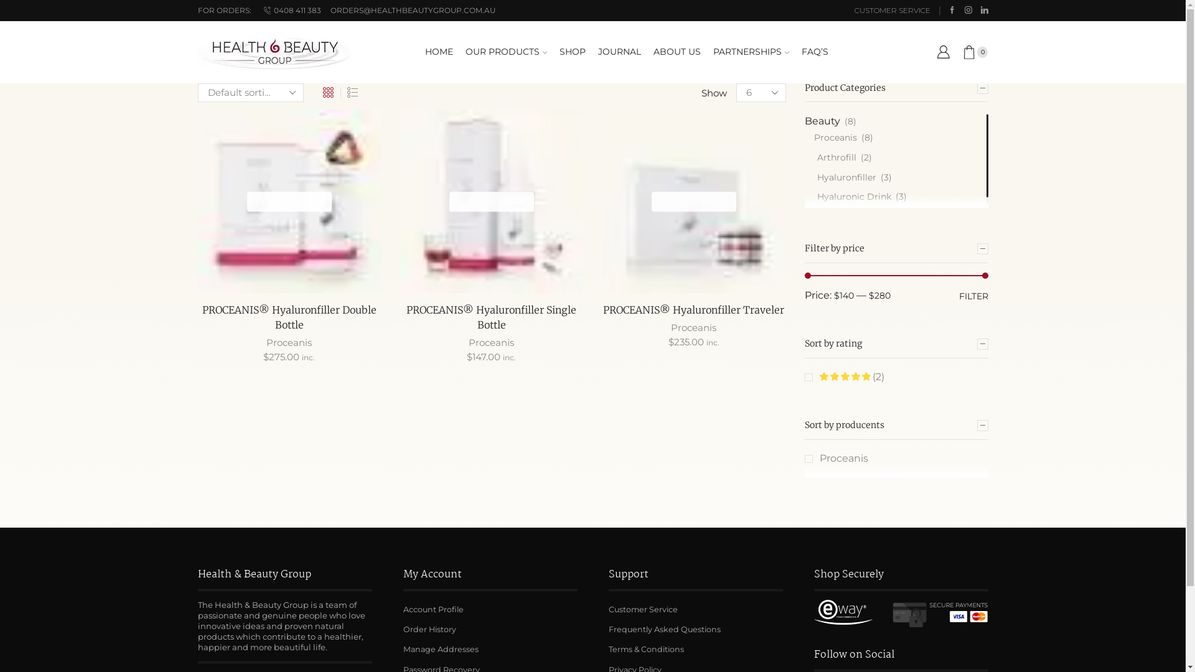 The width and height of the screenshot is (1195, 672). Describe the element at coordinates (830, 138) in the screenshot. I see `Proceanis` at that location.